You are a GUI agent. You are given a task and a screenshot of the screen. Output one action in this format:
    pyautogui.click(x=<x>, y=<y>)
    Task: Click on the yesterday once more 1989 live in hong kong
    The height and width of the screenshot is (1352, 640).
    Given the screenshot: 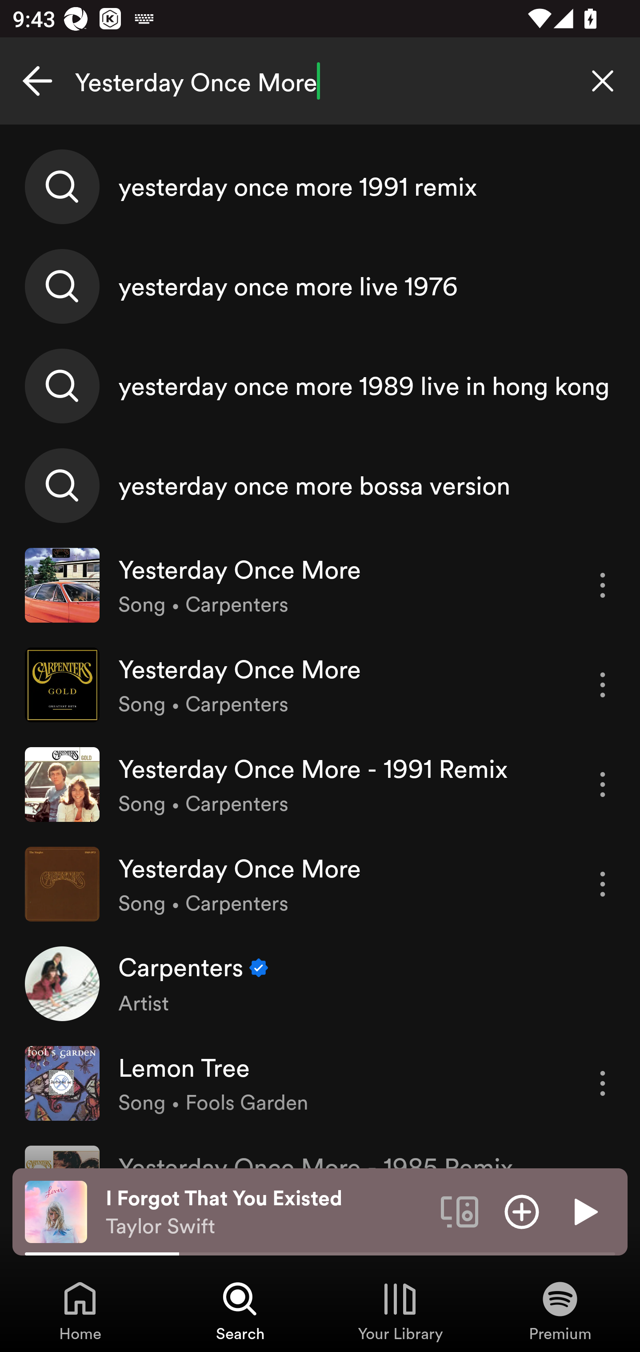 What is the action you would take?
    pyautogui.click(x=320, y=386)
    